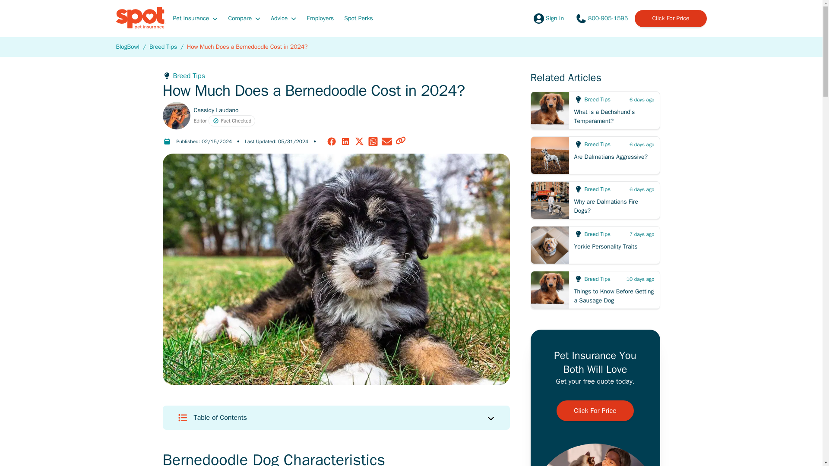 The height and width of the screenshot is (466, 829). I want to click on Breed Tips, so click(336, 76).